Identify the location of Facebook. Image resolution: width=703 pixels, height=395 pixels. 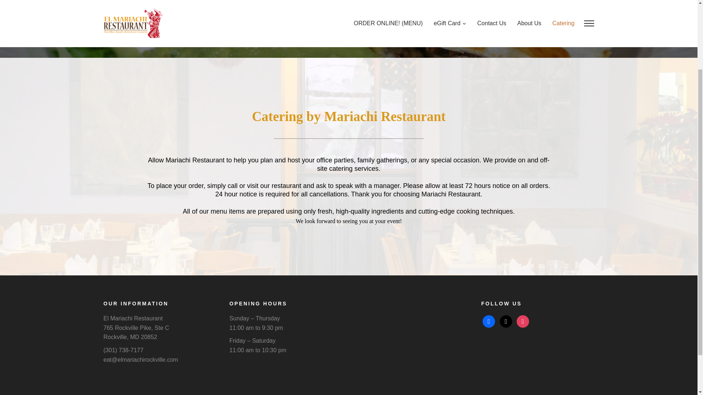
(488, 321).